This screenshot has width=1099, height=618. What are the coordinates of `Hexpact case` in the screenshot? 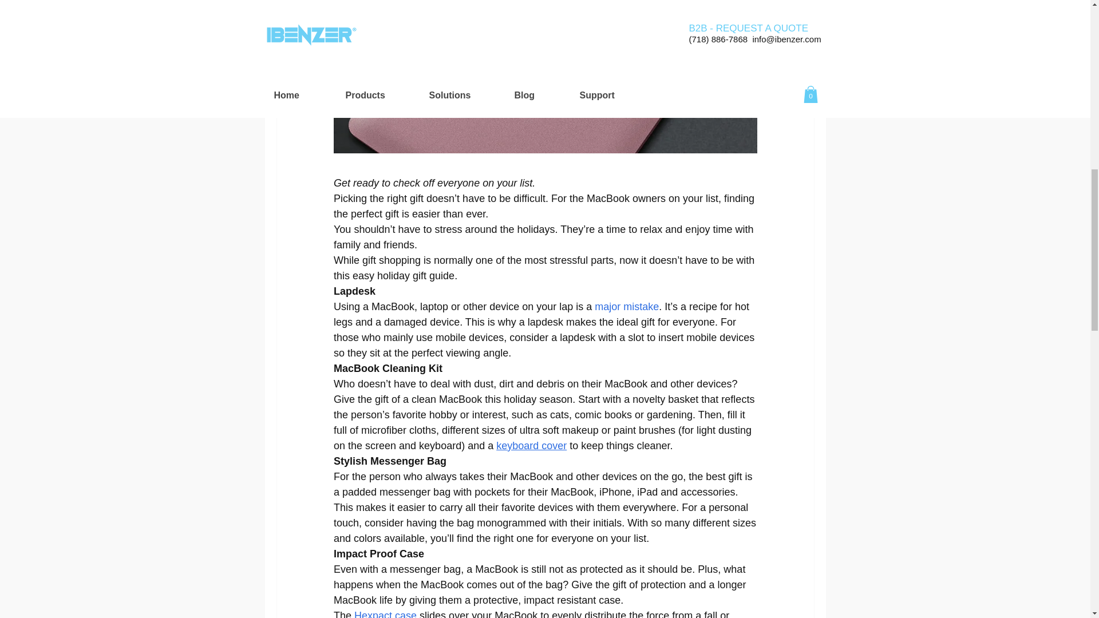 It's located at (385, 613).